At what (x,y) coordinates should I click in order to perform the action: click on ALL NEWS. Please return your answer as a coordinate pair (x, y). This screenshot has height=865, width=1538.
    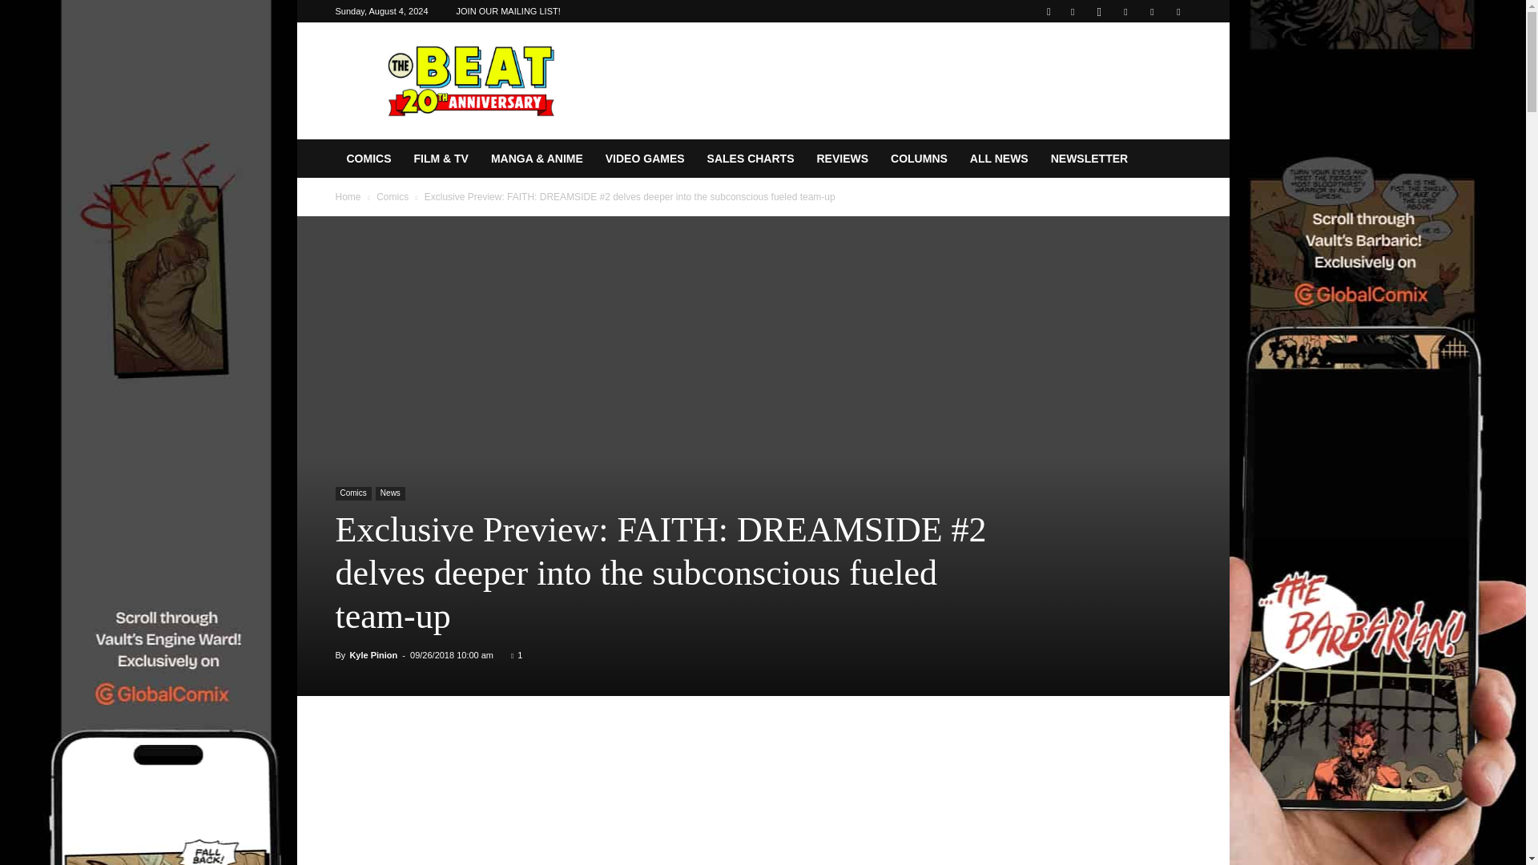
    Looking at the image, I should click on (998, 159).